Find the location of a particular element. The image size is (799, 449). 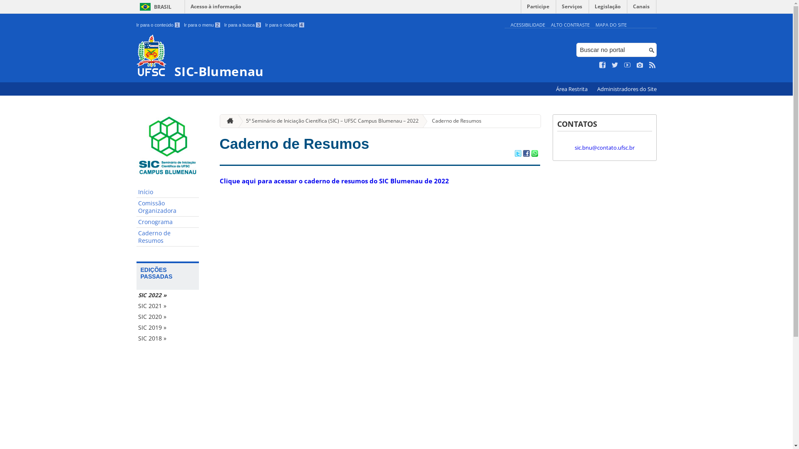

Siga no Twitter is located at coordinates (615, 65).